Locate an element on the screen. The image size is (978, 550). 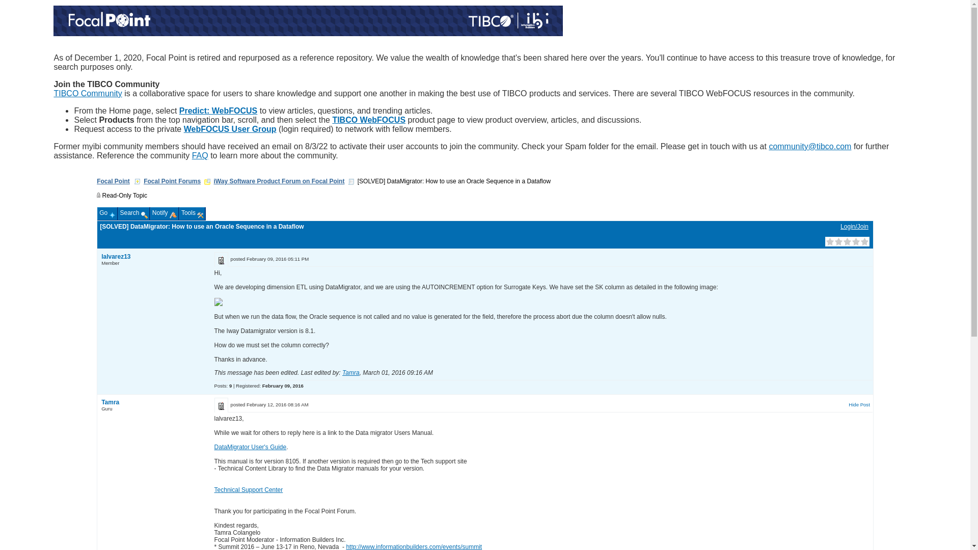
iWay Software Product Forum on Focal Point is located at coordinates (279, 181).